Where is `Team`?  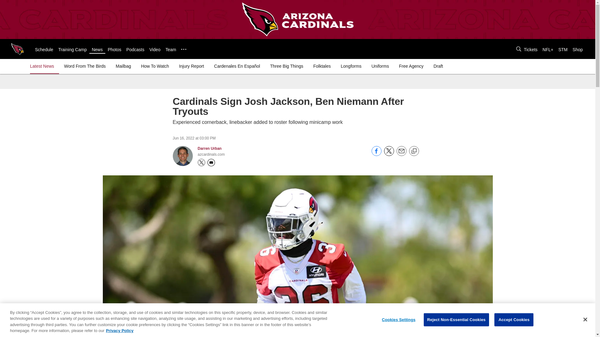 Team is located at coordinates (171, 50).